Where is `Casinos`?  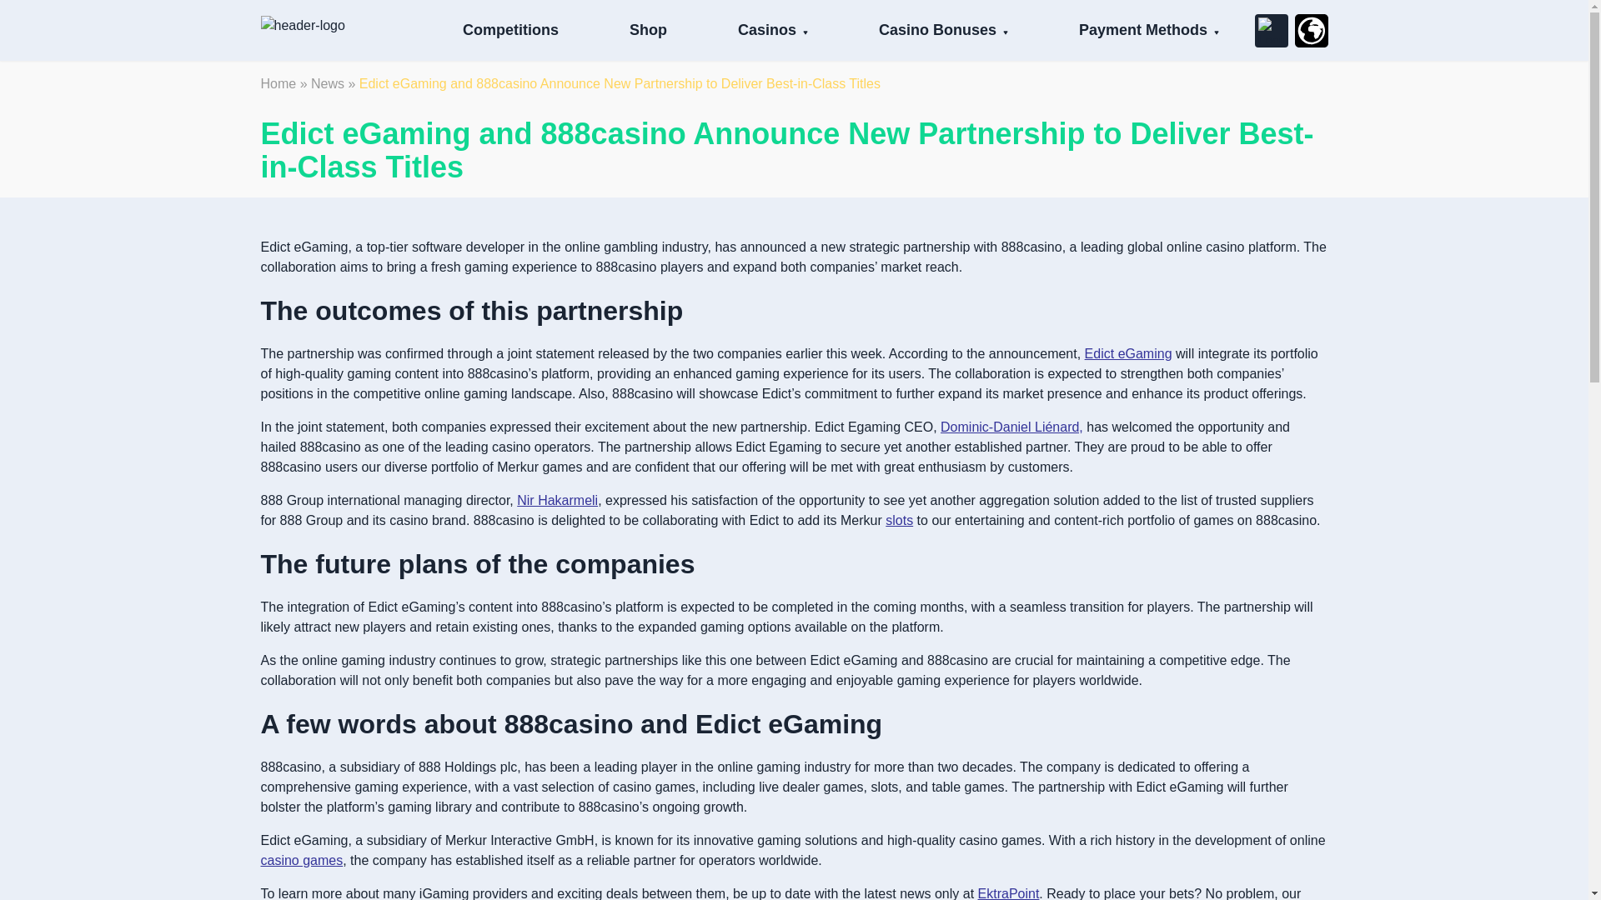
Casinos is located at coordinates (767, 30).